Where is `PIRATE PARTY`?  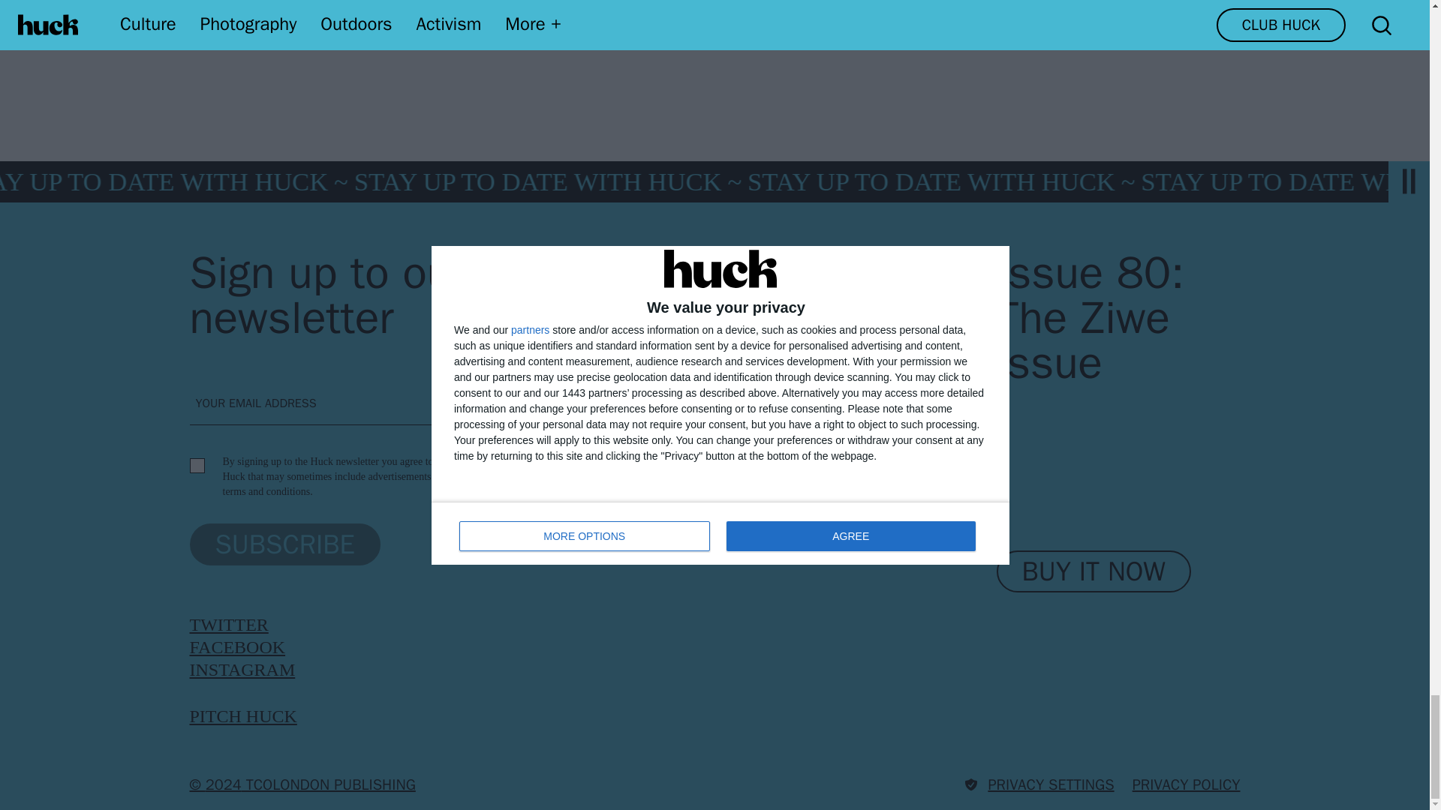 PIRATE PARTY is located at coordinates (826, 14).